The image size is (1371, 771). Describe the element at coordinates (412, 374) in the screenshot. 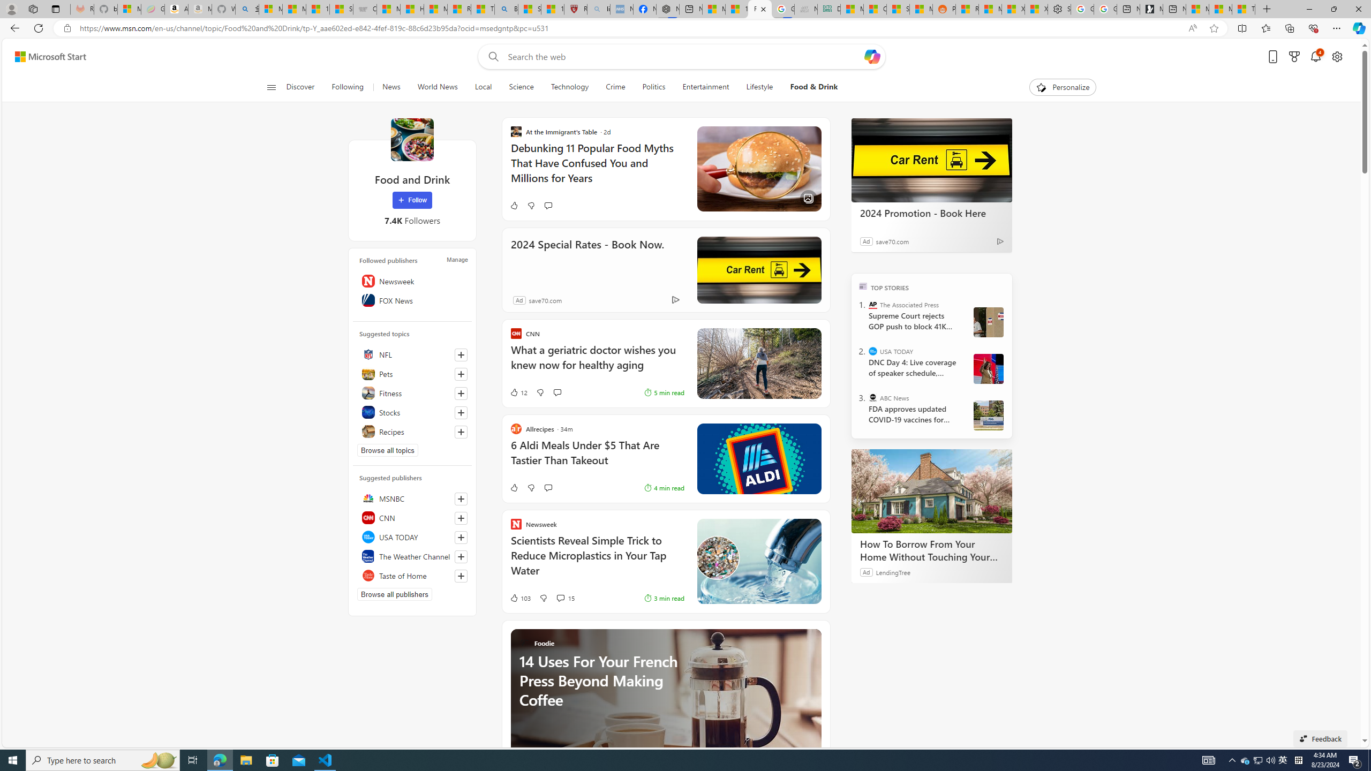

I see `Pets` at that location.